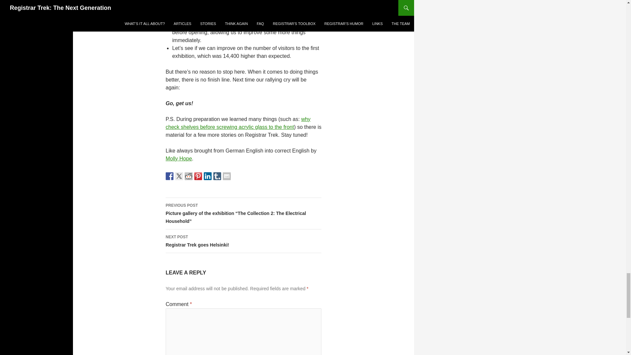 Image resolution: width=631 pixels, height=355 pixels. What do you see at coordinates (238, 123) in the screenshot?
I see `why check shelves before screwing acrylic glass to the front` at bounding box center [238, 123].